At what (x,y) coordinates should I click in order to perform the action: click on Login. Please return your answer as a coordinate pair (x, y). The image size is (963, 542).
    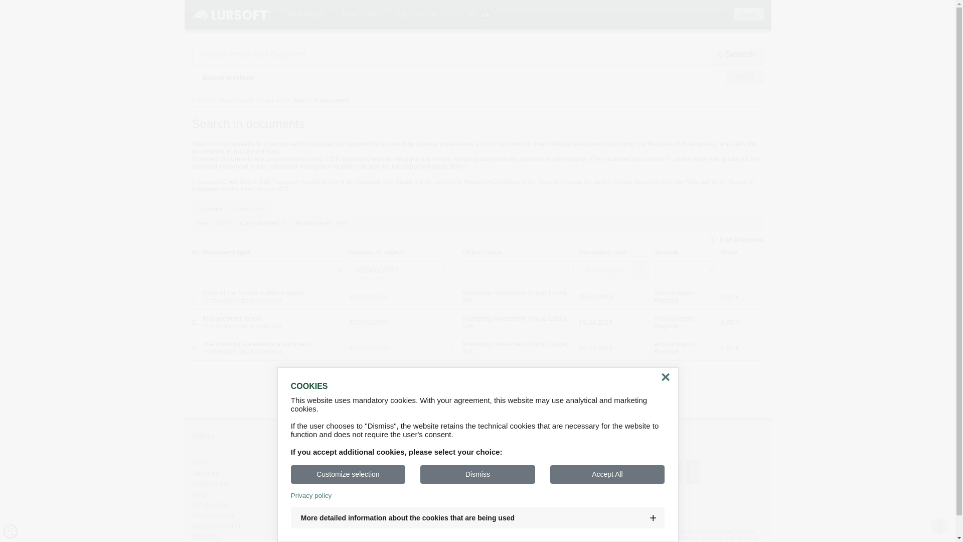
    Looking at the image, I should click on (748, 14).